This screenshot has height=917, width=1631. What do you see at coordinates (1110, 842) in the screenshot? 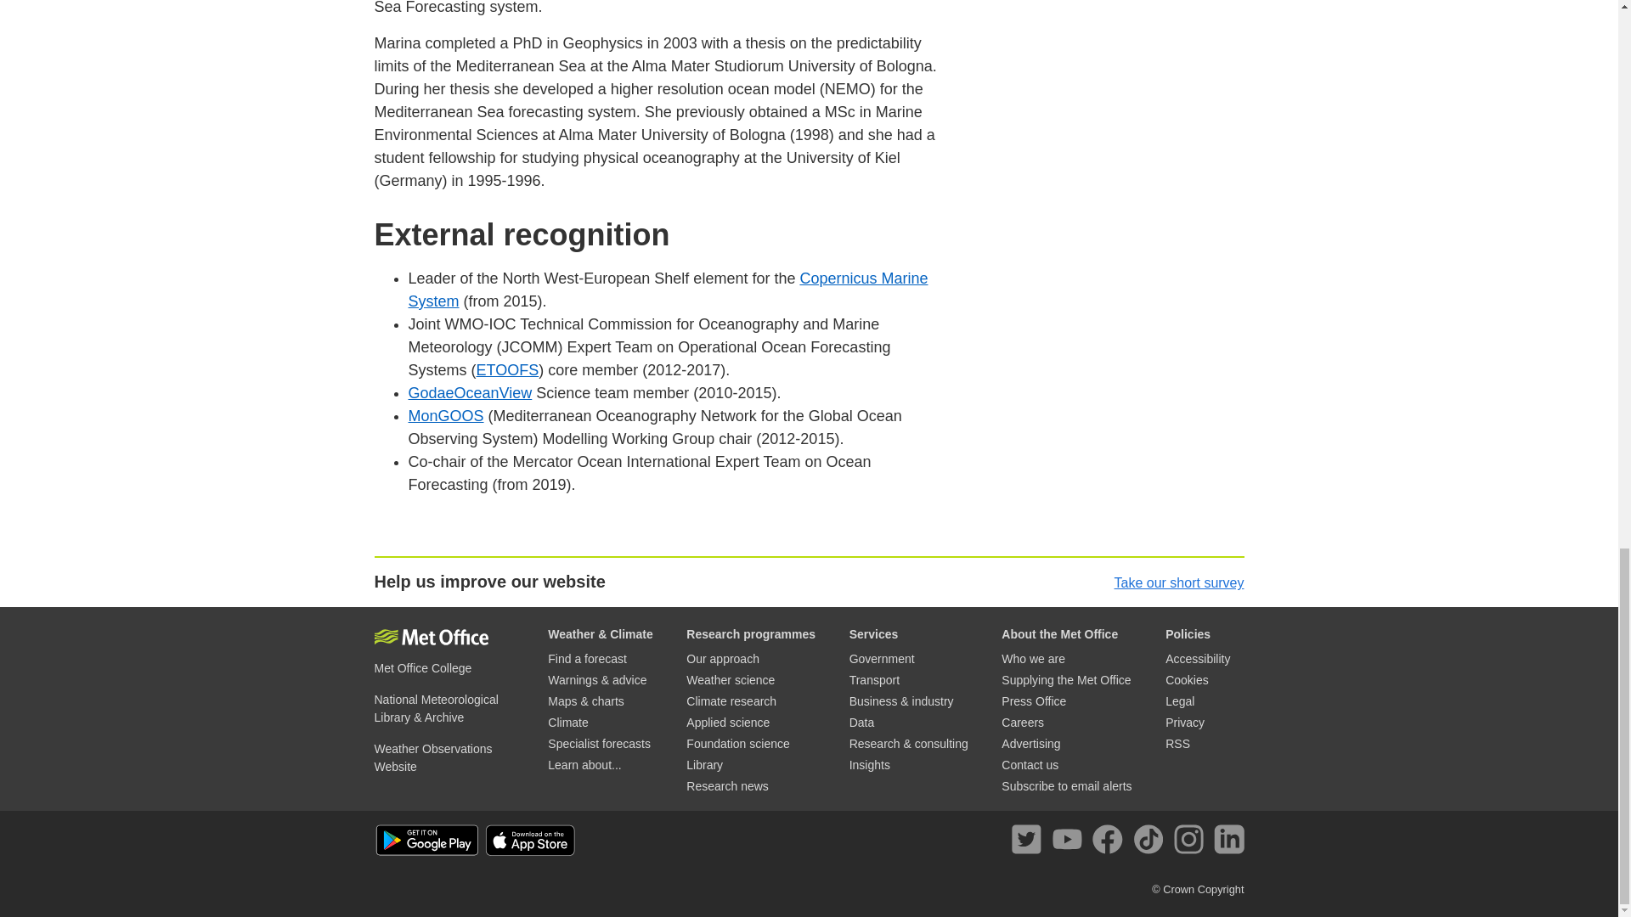
I see `Follow us on Facebook` at bounding box center [1110, 842].